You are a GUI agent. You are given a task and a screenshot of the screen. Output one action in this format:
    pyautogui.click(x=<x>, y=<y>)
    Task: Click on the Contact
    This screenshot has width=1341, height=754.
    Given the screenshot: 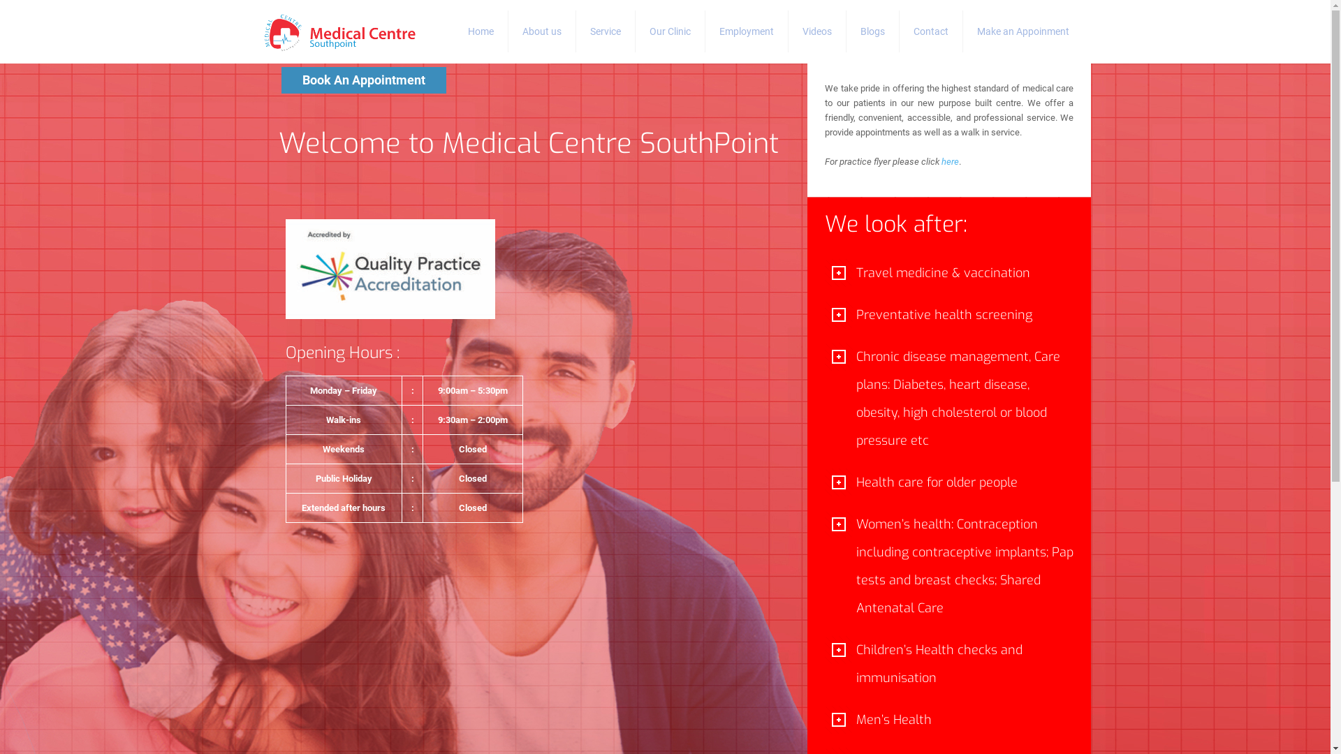 What is the action you would take?
    pyautogui.click(x=932, y=31)
    